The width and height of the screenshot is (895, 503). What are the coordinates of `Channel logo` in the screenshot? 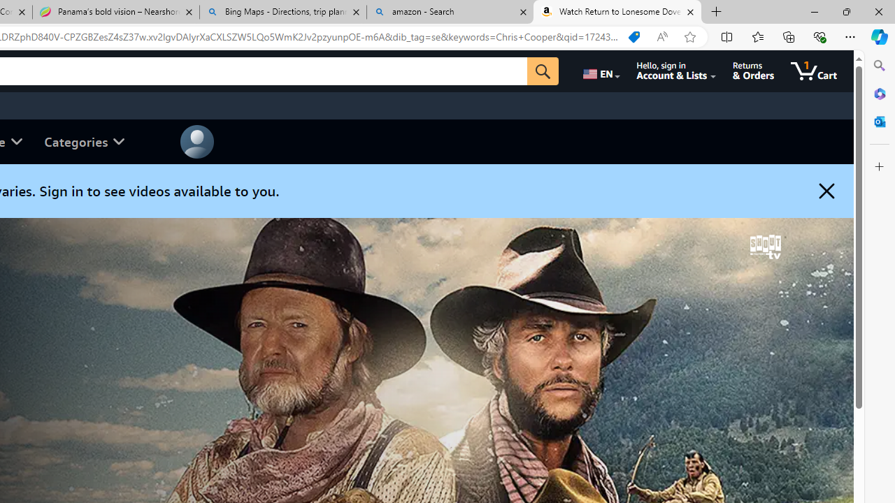 It's located at (765, 247).